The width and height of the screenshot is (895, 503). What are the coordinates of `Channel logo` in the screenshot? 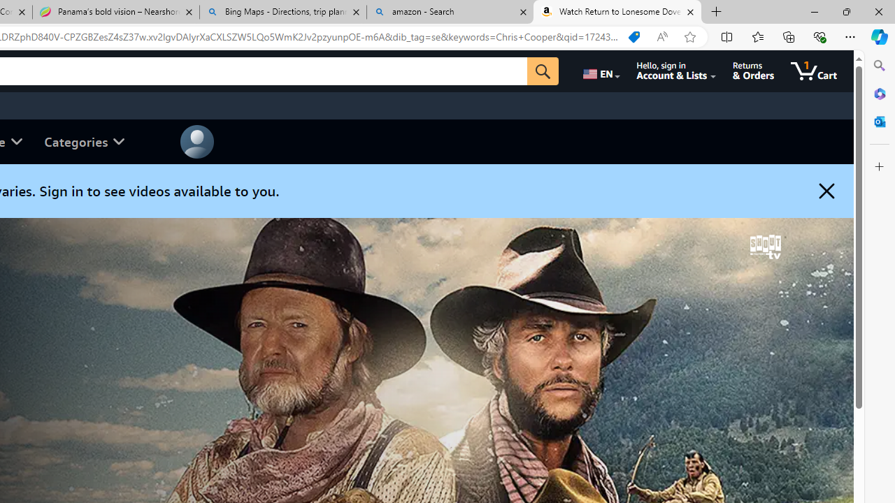 It's located at (765, 247).